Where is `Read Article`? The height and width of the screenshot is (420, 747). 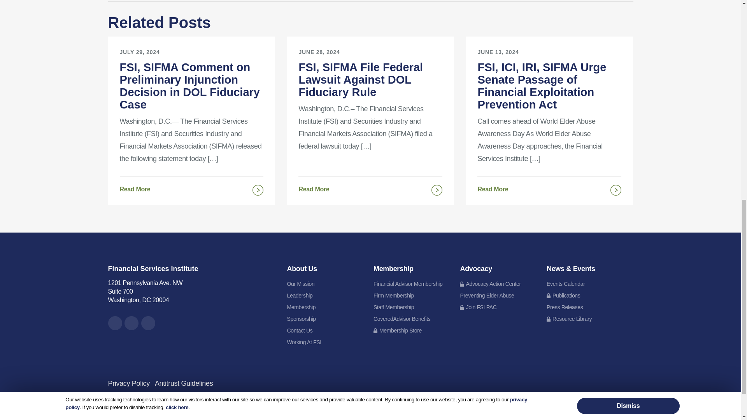
Read Article is located at coordinates (549, 112).